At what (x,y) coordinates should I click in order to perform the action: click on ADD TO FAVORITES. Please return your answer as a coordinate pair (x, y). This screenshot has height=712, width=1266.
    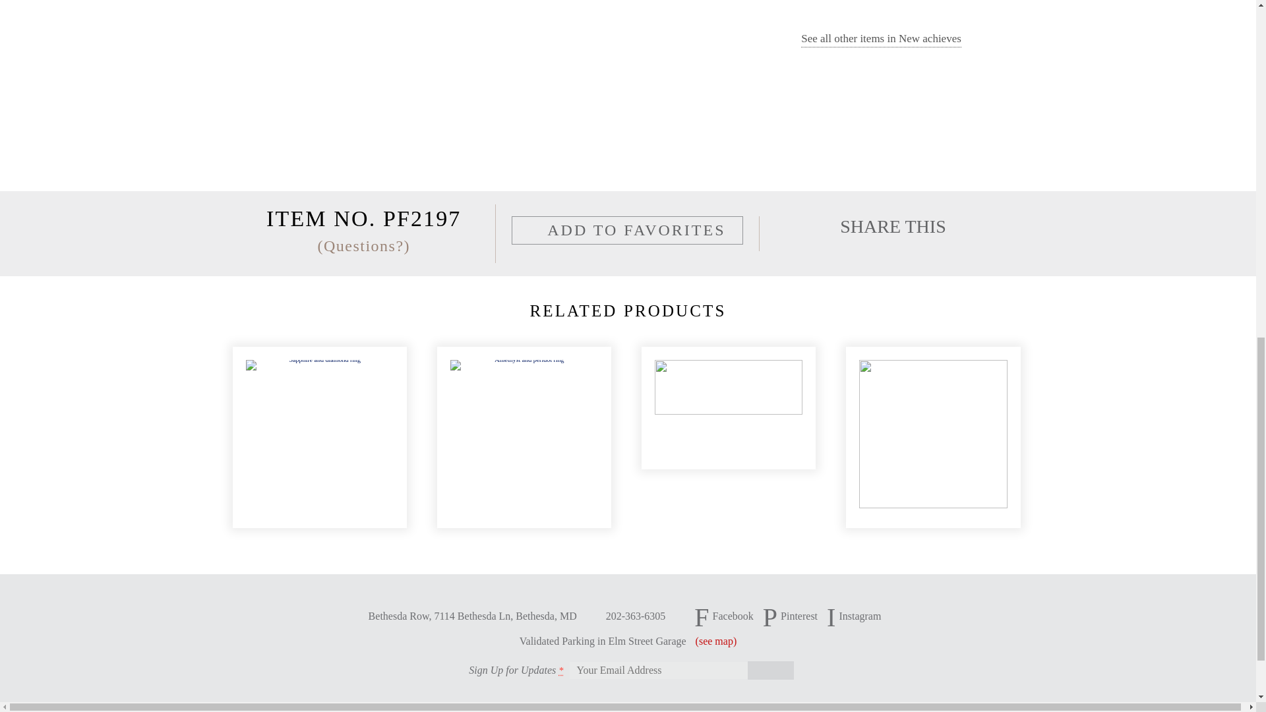
    Looking at the image, I should click on (627, 231).